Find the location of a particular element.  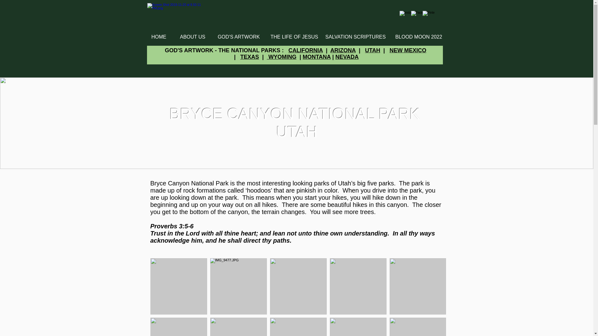

ARIZONA is located at coordinates (343, 50).